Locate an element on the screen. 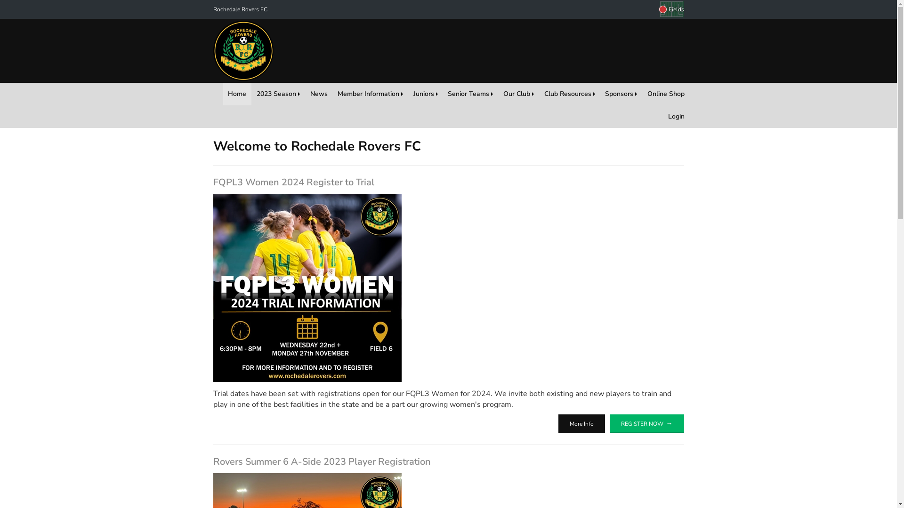 This screenshot has height=508, width=904. REGISTER NOW is located at coordinates (646, 424).